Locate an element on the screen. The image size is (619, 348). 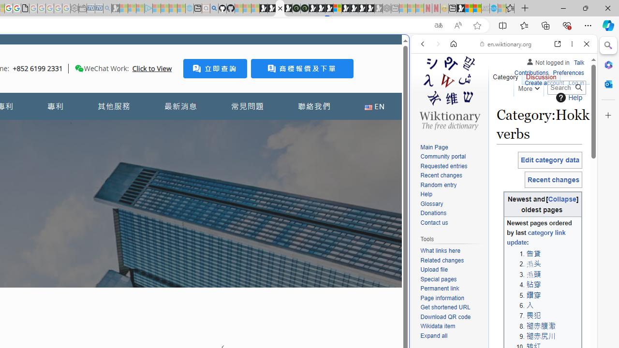
Contact us is located at coordinates (434, 222).